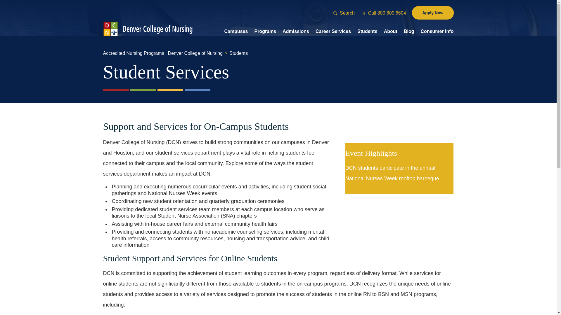 This screenshot has height=315, width=561. What do you see at coordinates (390, 32) in the screenshot?
I see `About` at bounding box center [390, 32].